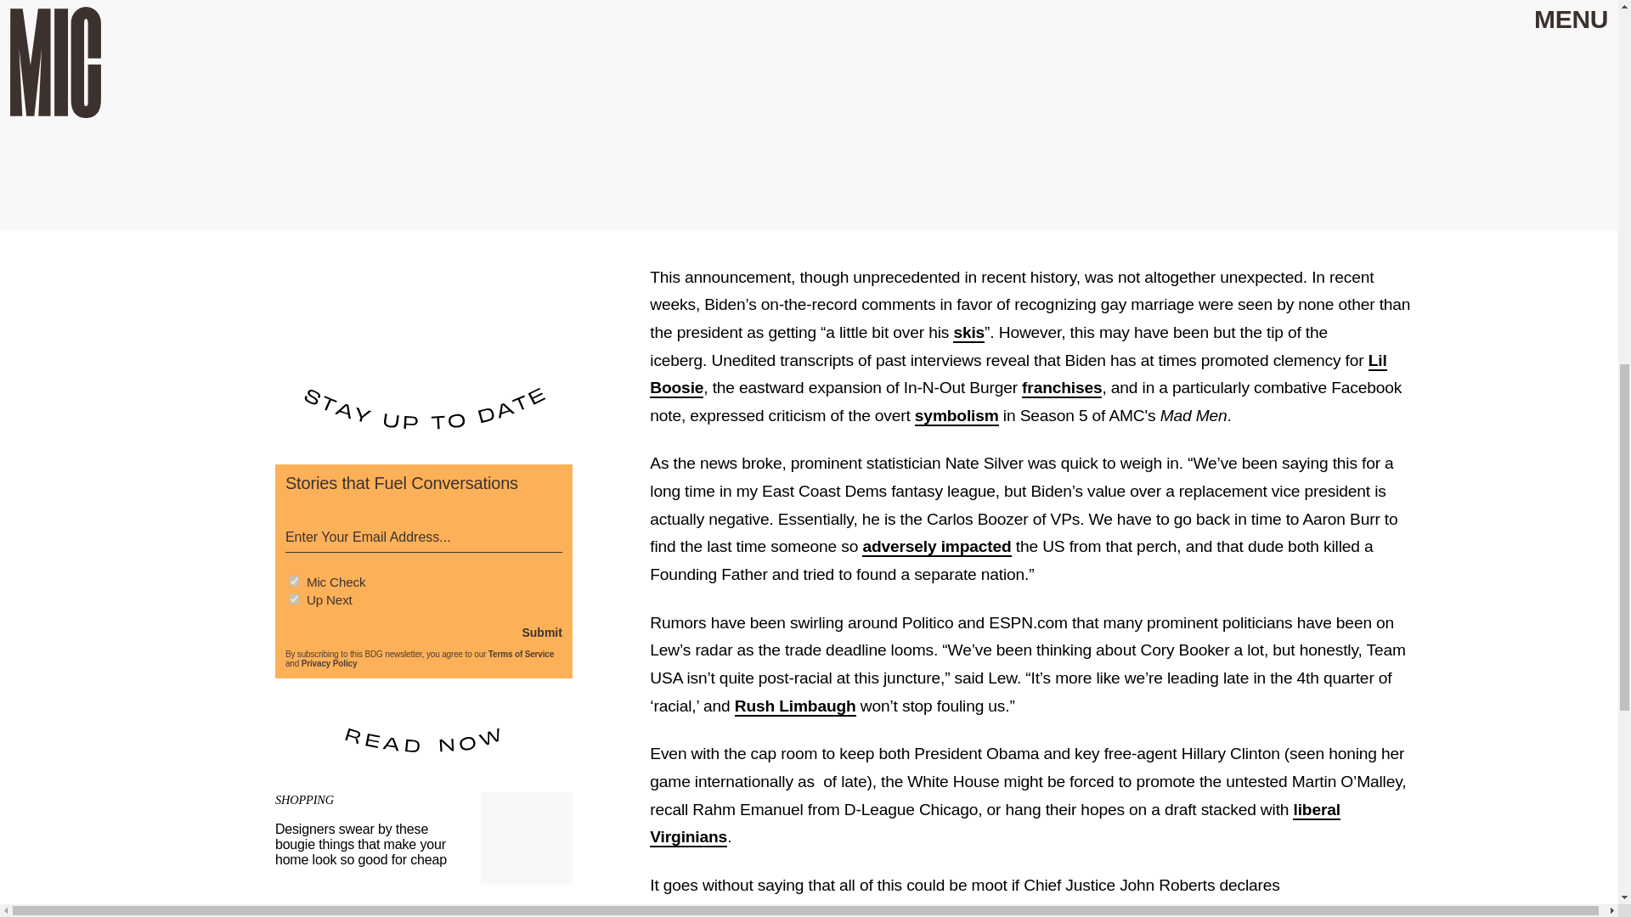 The height and width of the screenshot is (917, 1631). I want to click on franchises, so click(1062, 388).